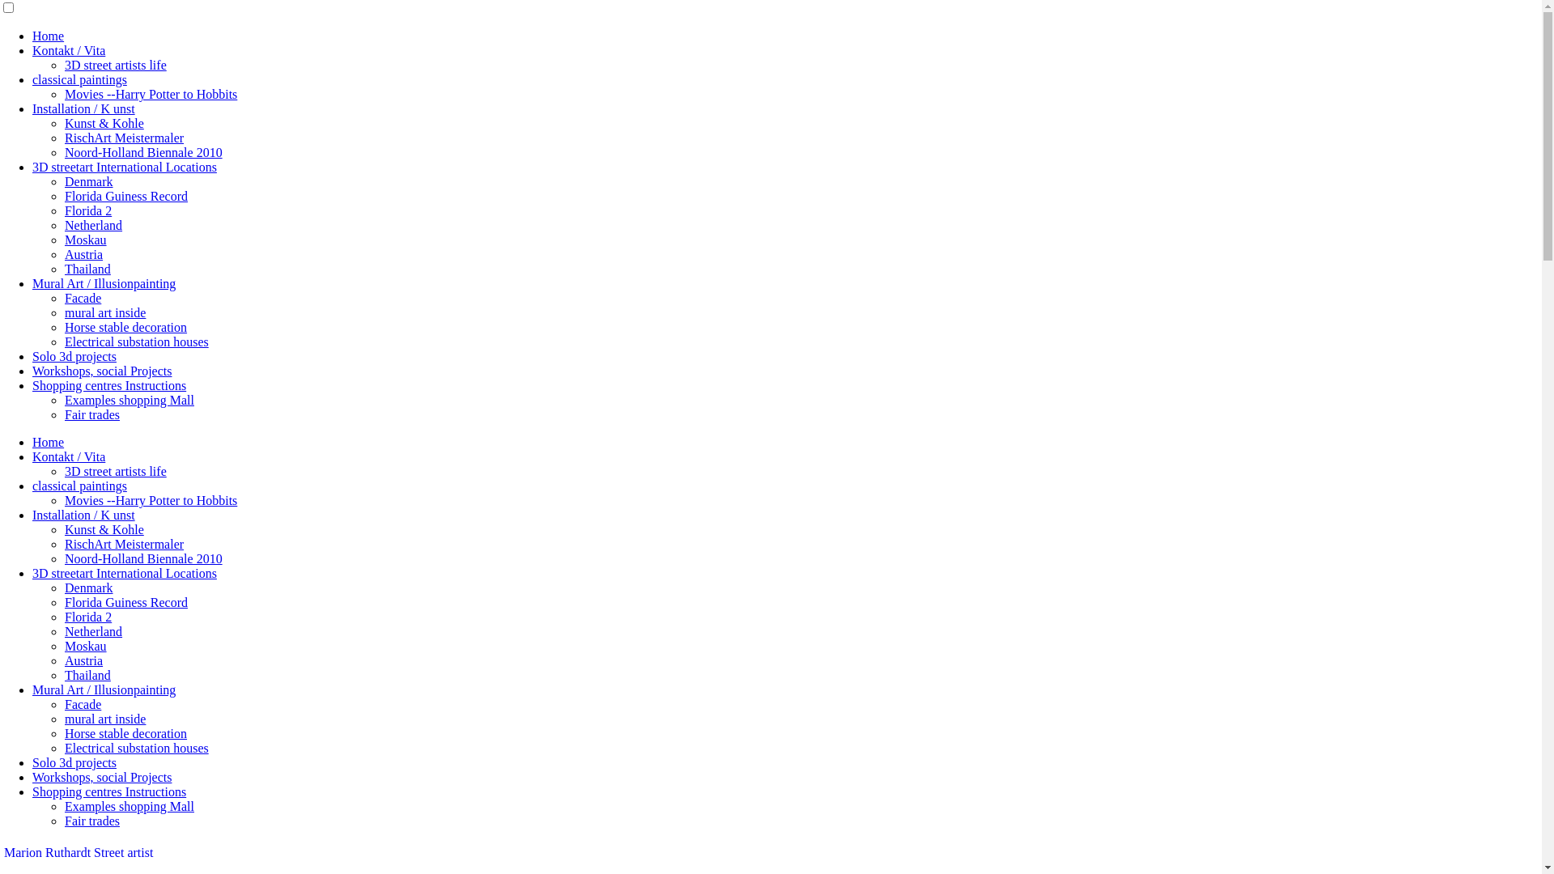  What do you see at coordinates (104, 529) in the screenshot?
I see `Kunst & Kohle` at bounding box center [104, 529].